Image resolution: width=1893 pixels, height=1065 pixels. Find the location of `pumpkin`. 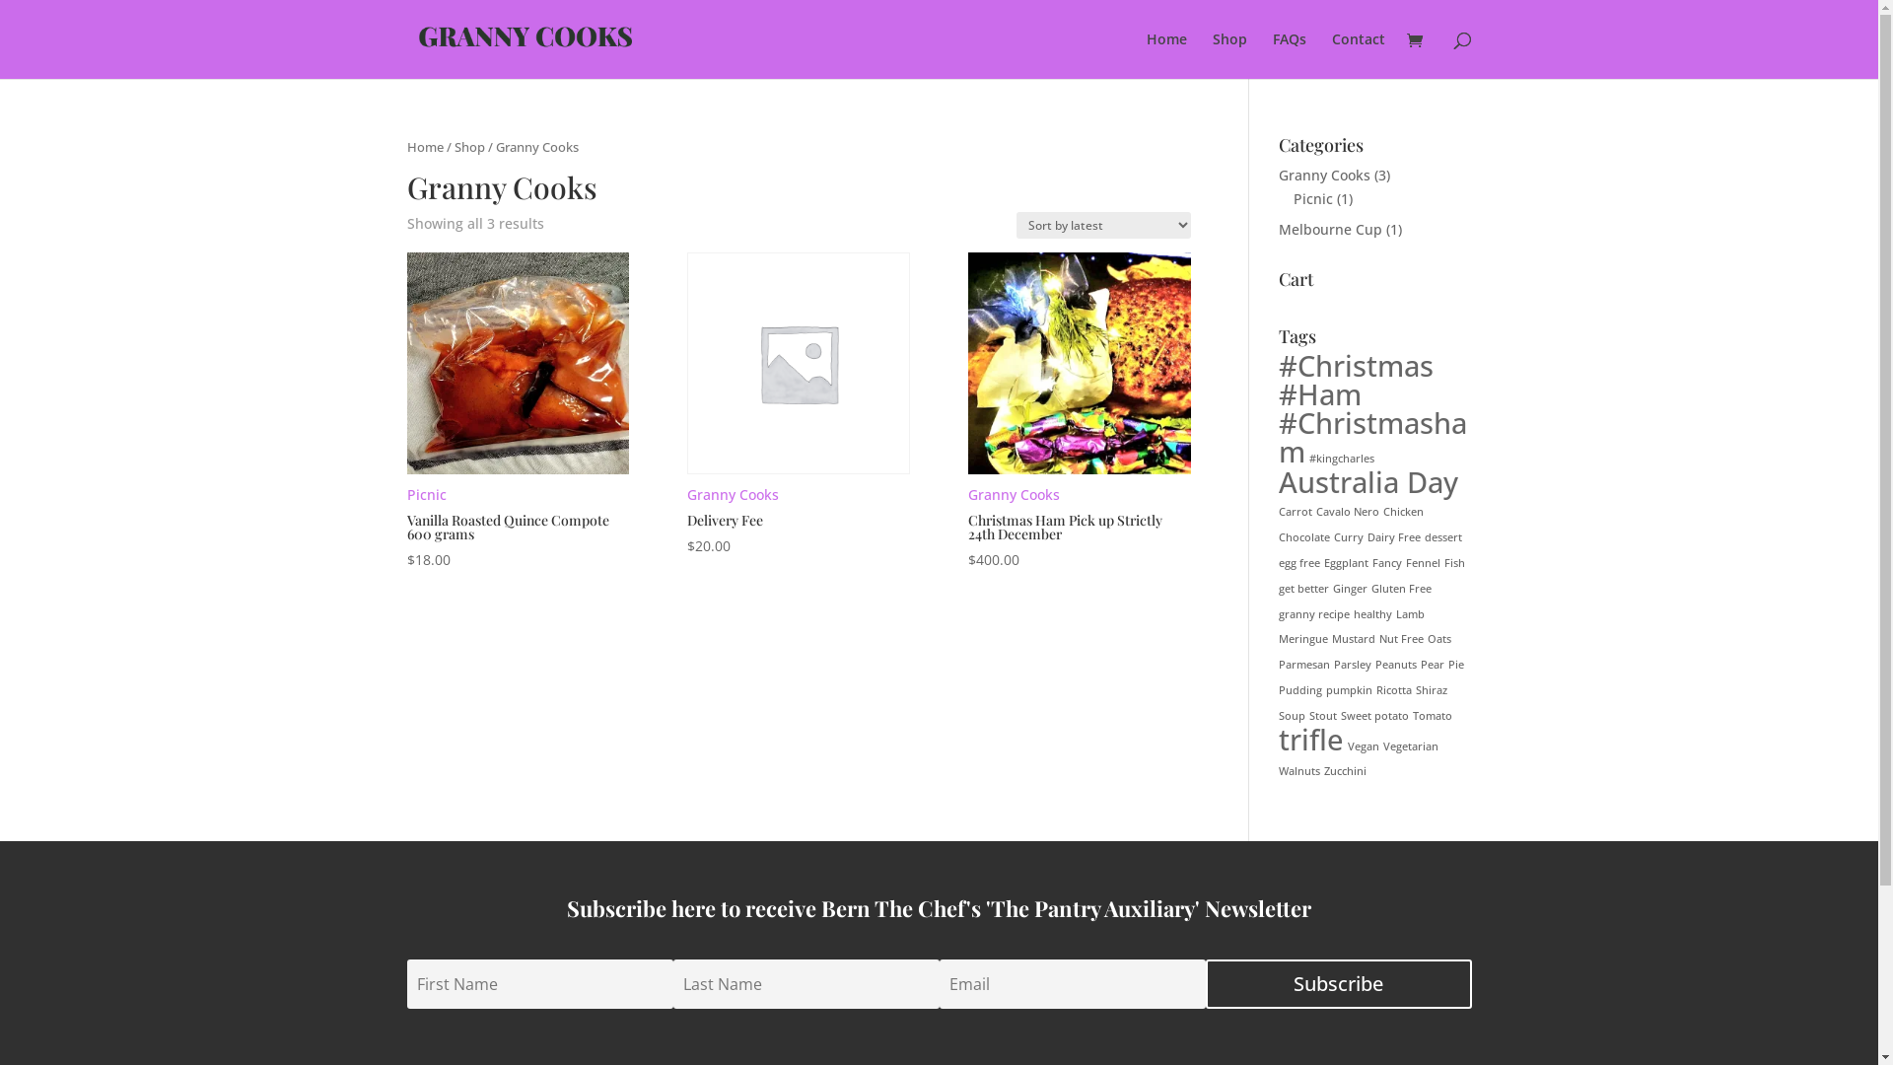

pumpkin is located at coordinates (1349, 690).